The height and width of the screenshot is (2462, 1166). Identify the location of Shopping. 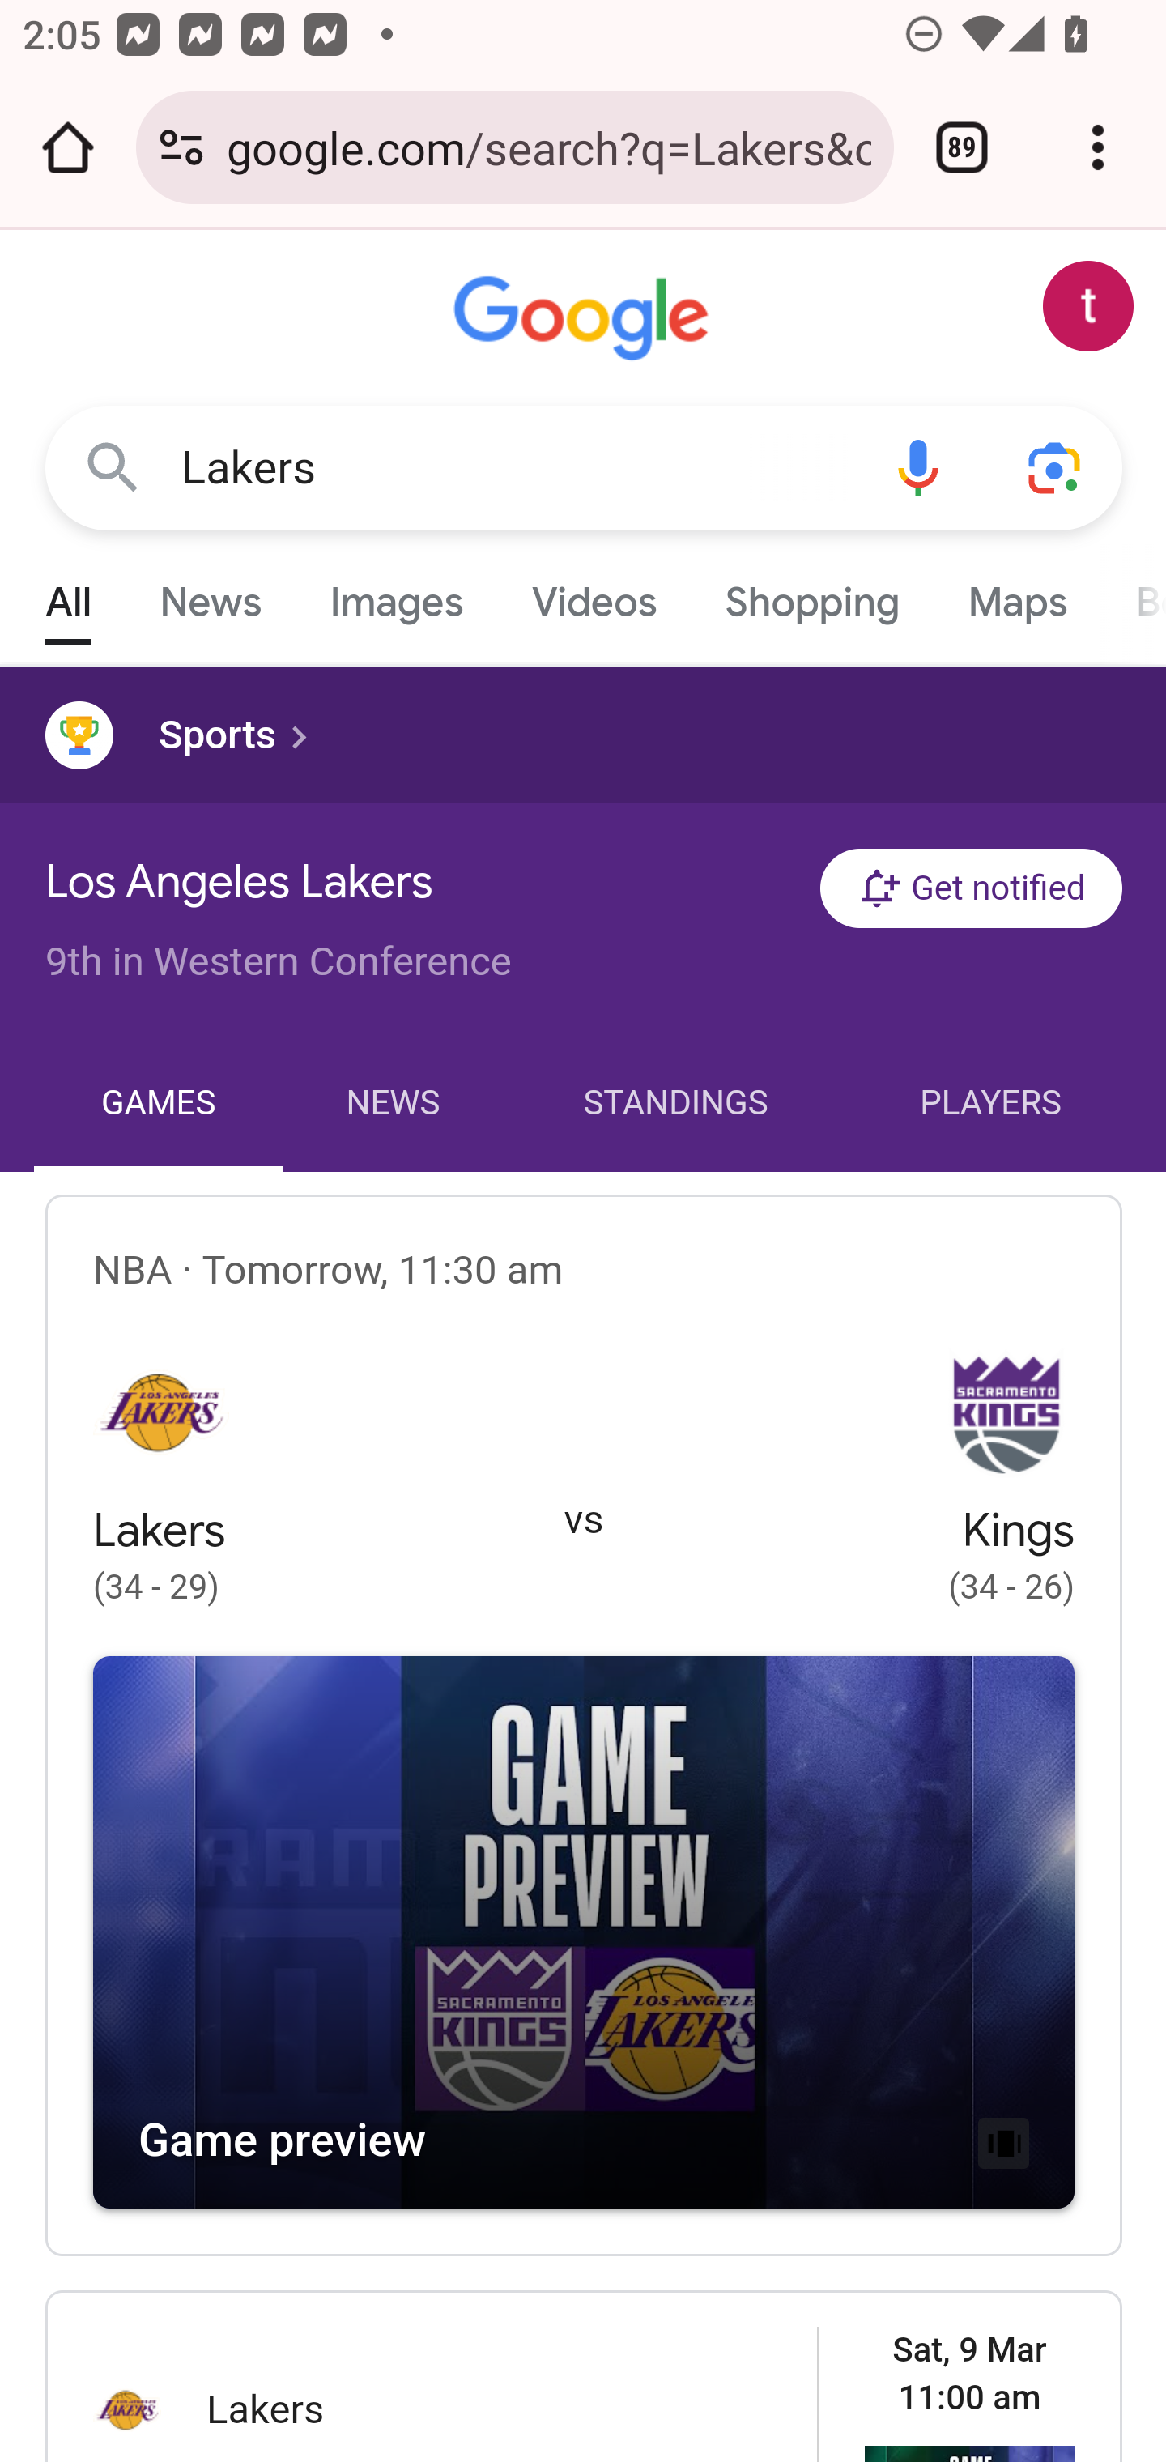
(811, 594).